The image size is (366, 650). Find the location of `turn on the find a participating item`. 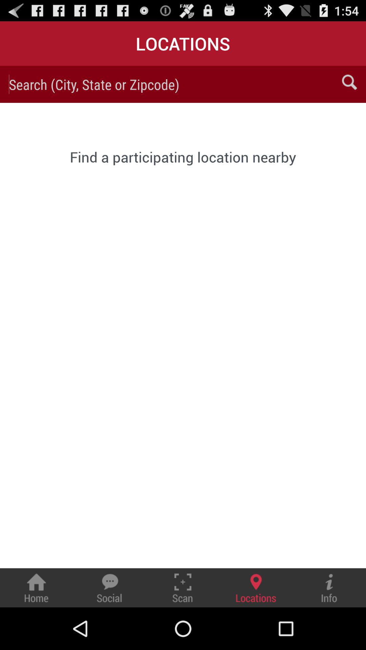

turn on the find a participating item is located at coordinates (183, 157).